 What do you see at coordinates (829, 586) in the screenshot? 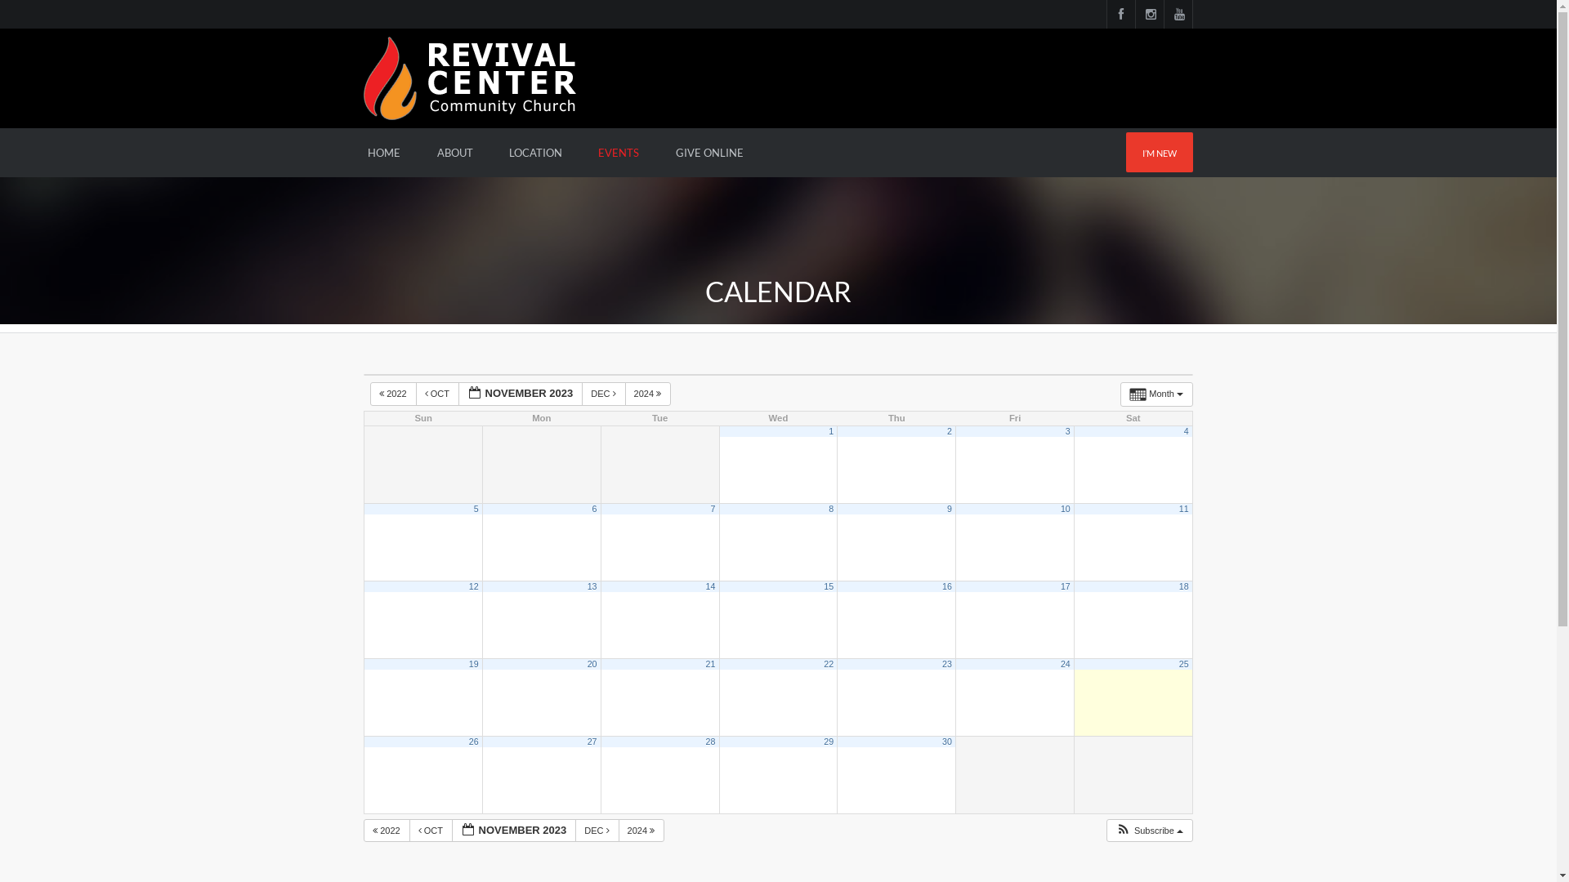
I see `15` at bounding box center [829, 586].